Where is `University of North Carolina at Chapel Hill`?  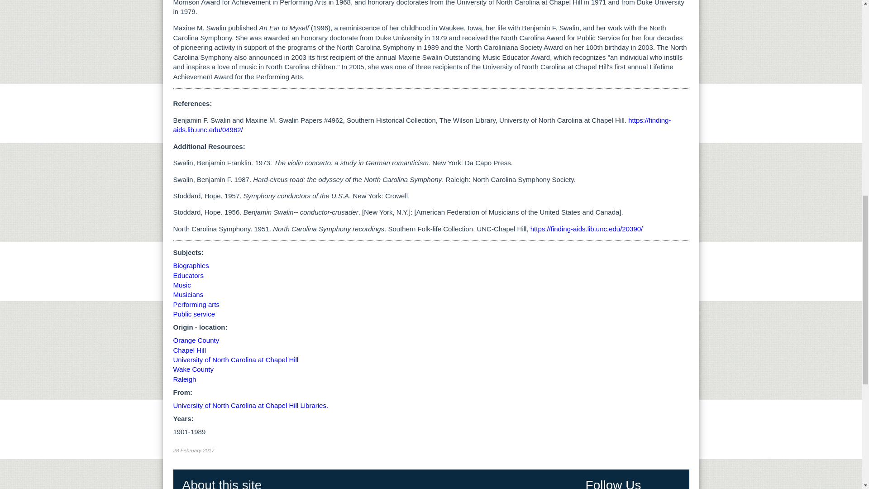 University of North Carolina at Chapel Hill is located at coordinates (235, 360).